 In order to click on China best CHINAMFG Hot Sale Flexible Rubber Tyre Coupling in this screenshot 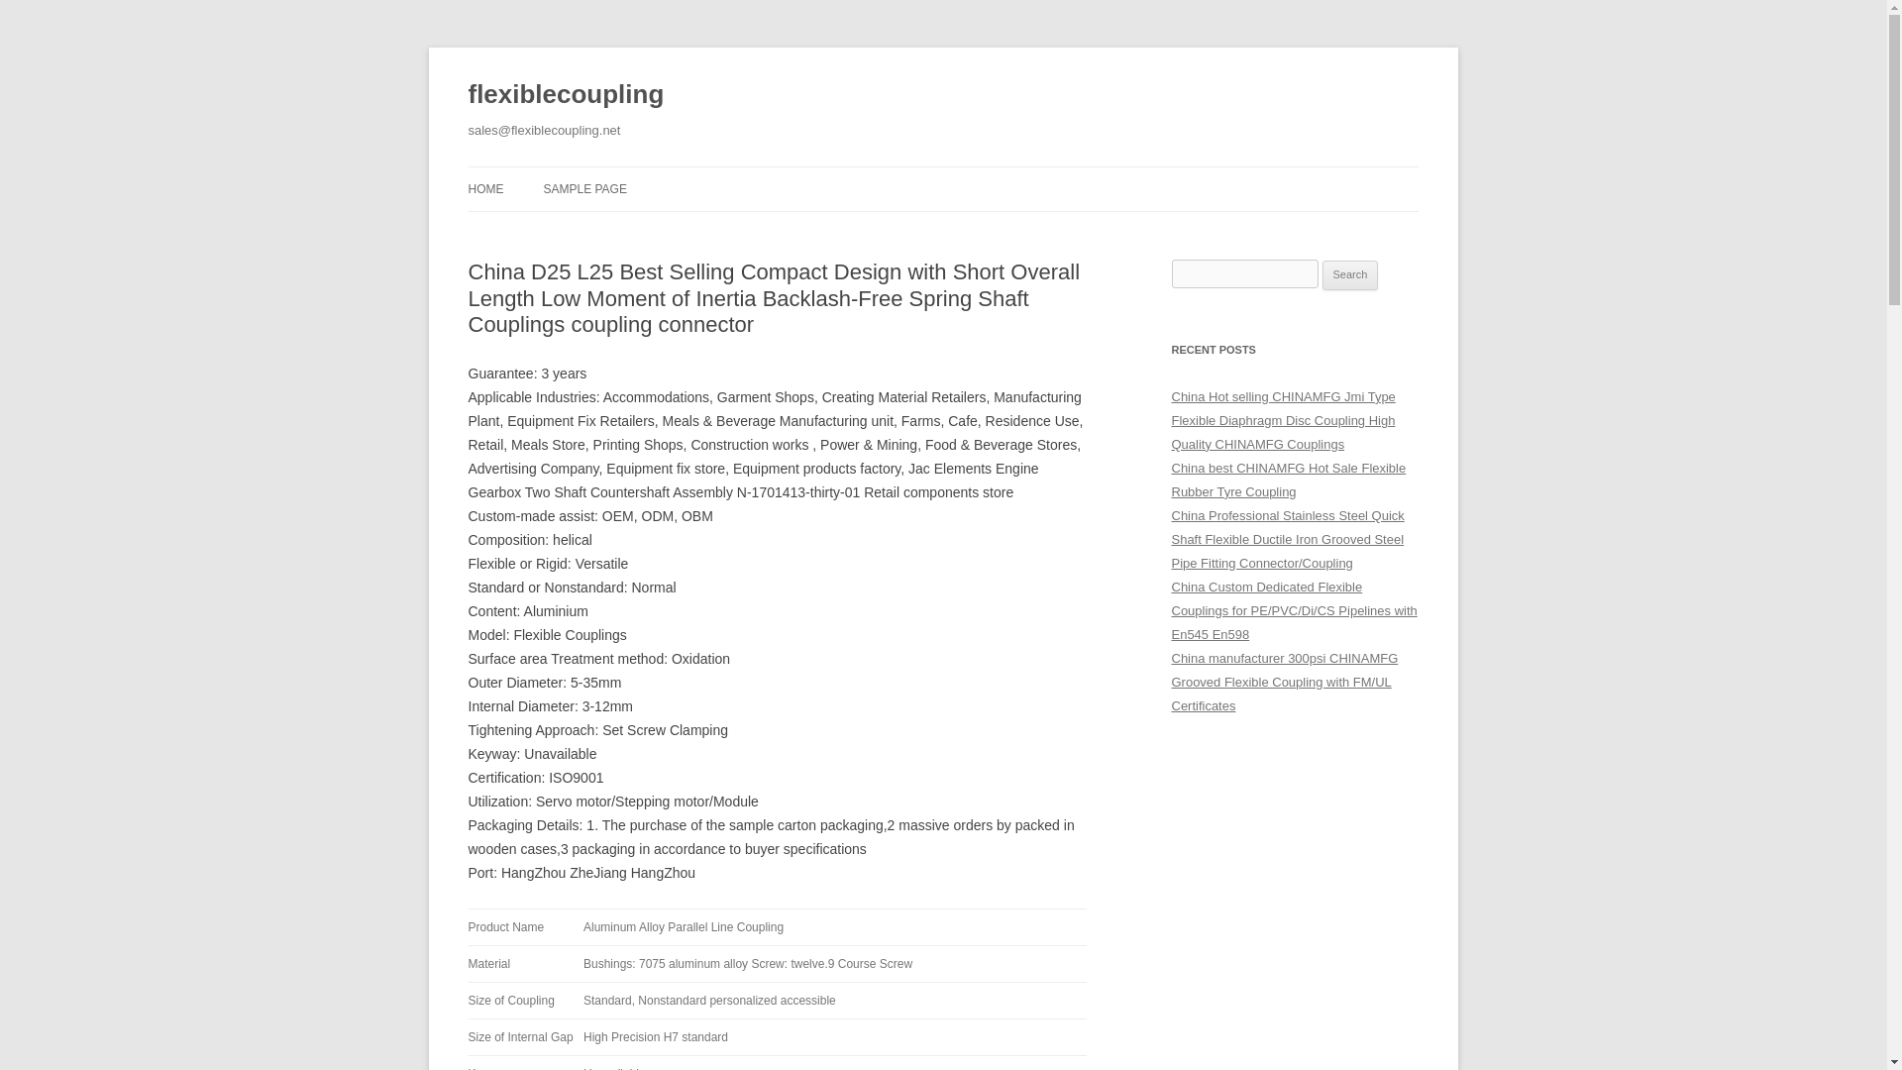, I will do `click(1288, 480)`.